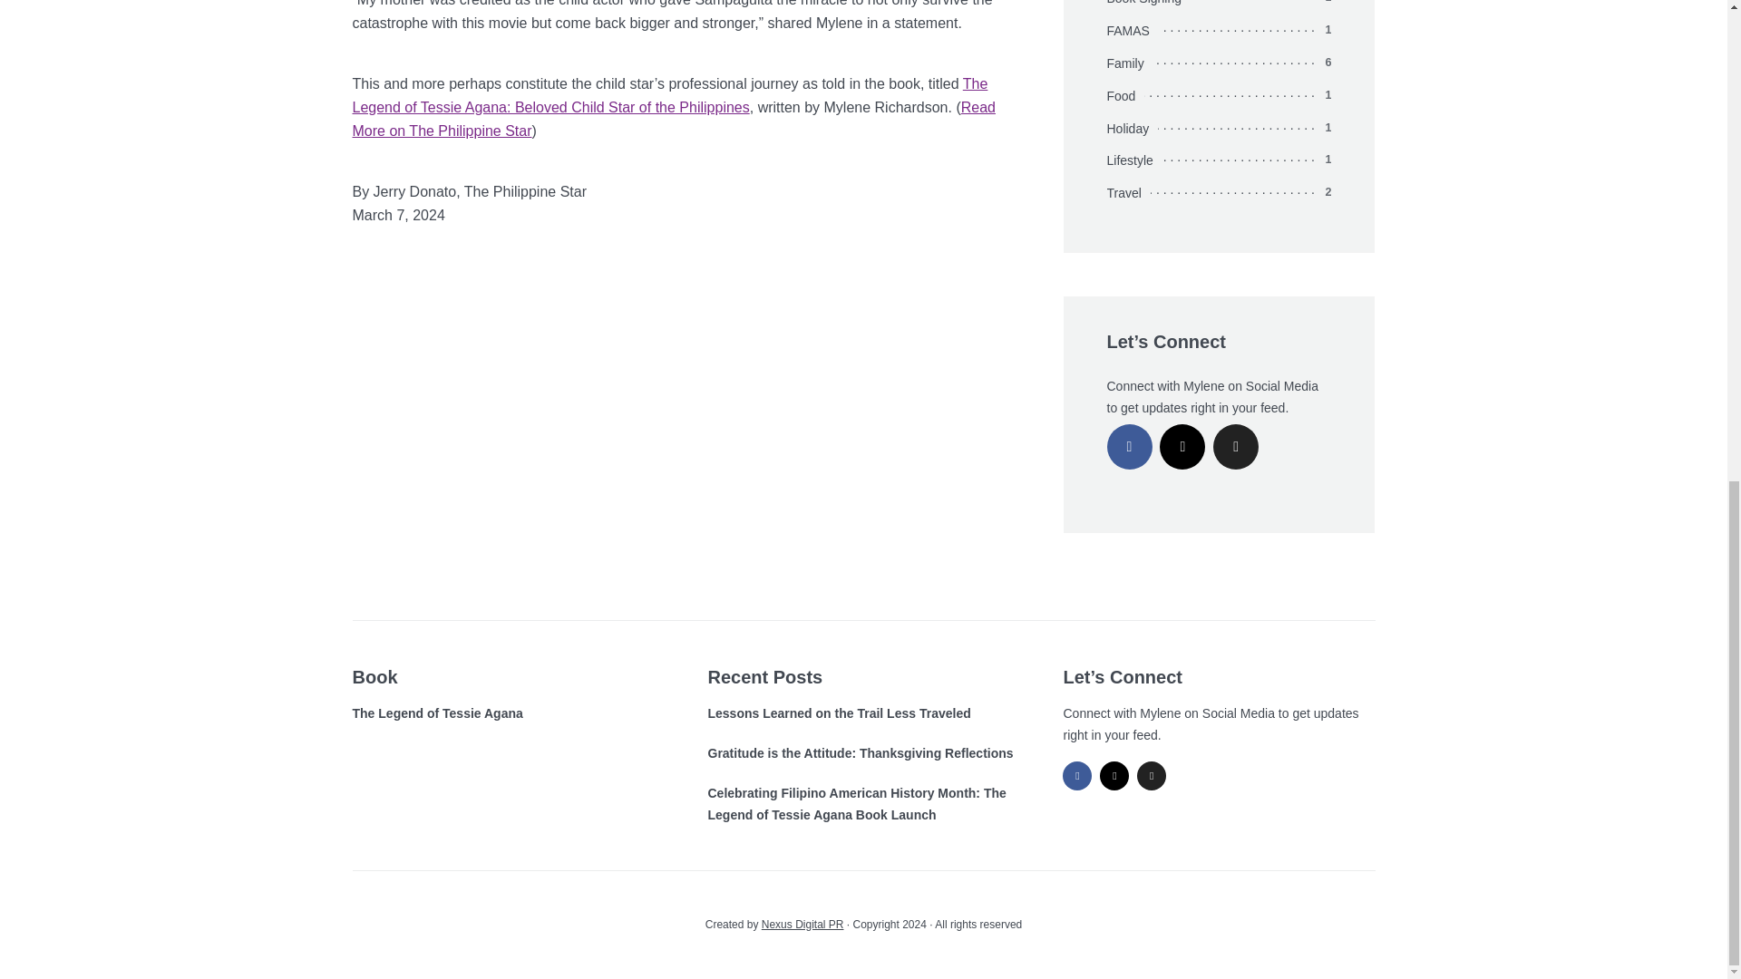 The height and width of the screenshot is (979, 1741). Describe the element at coordinates (1132, 31) in the screenshot. I see `FAMAS` at that location.